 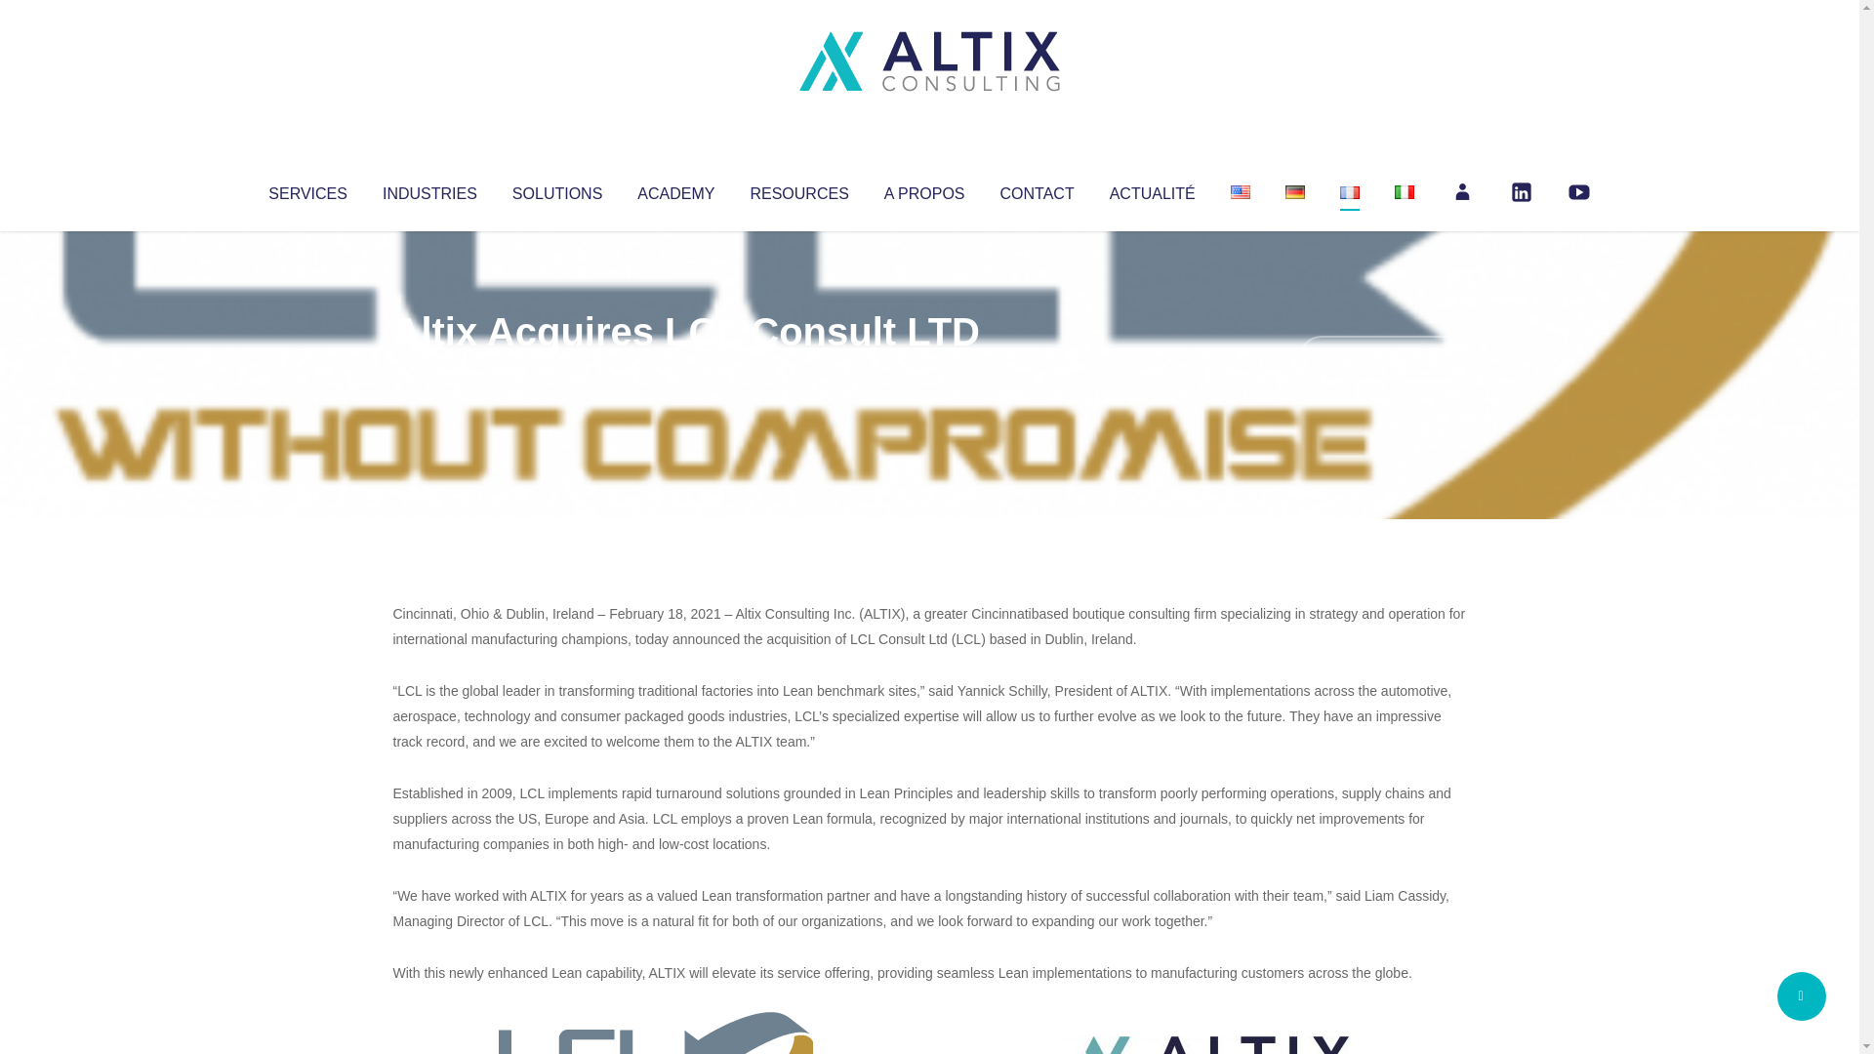 What do you see at coordinates (556, 189) in the screenshot?
I see `SOLUTIONS` at bounding box center [556, 189].